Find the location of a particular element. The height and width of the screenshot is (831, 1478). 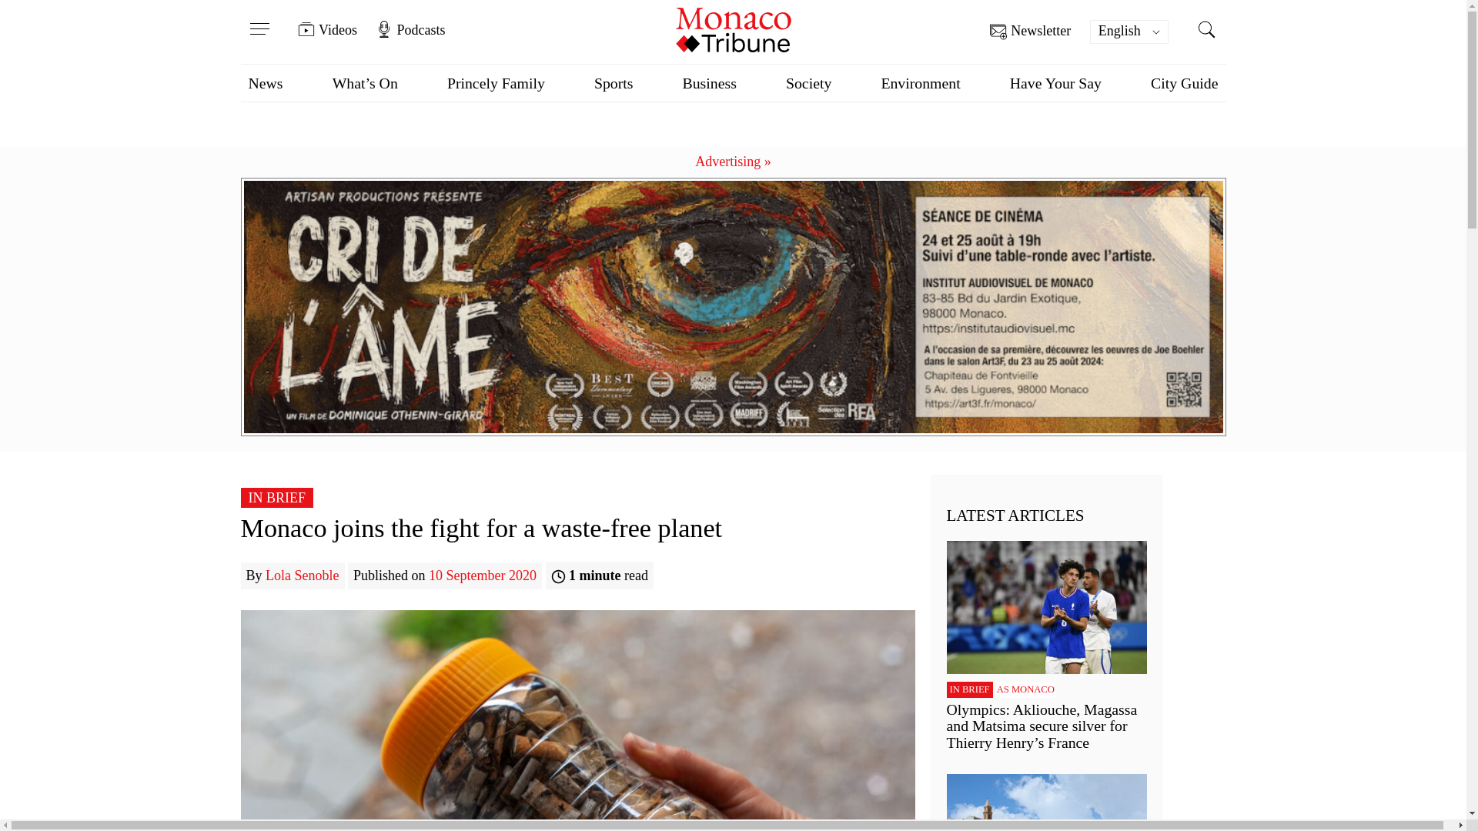

English is located at coordinates (1129, 32).